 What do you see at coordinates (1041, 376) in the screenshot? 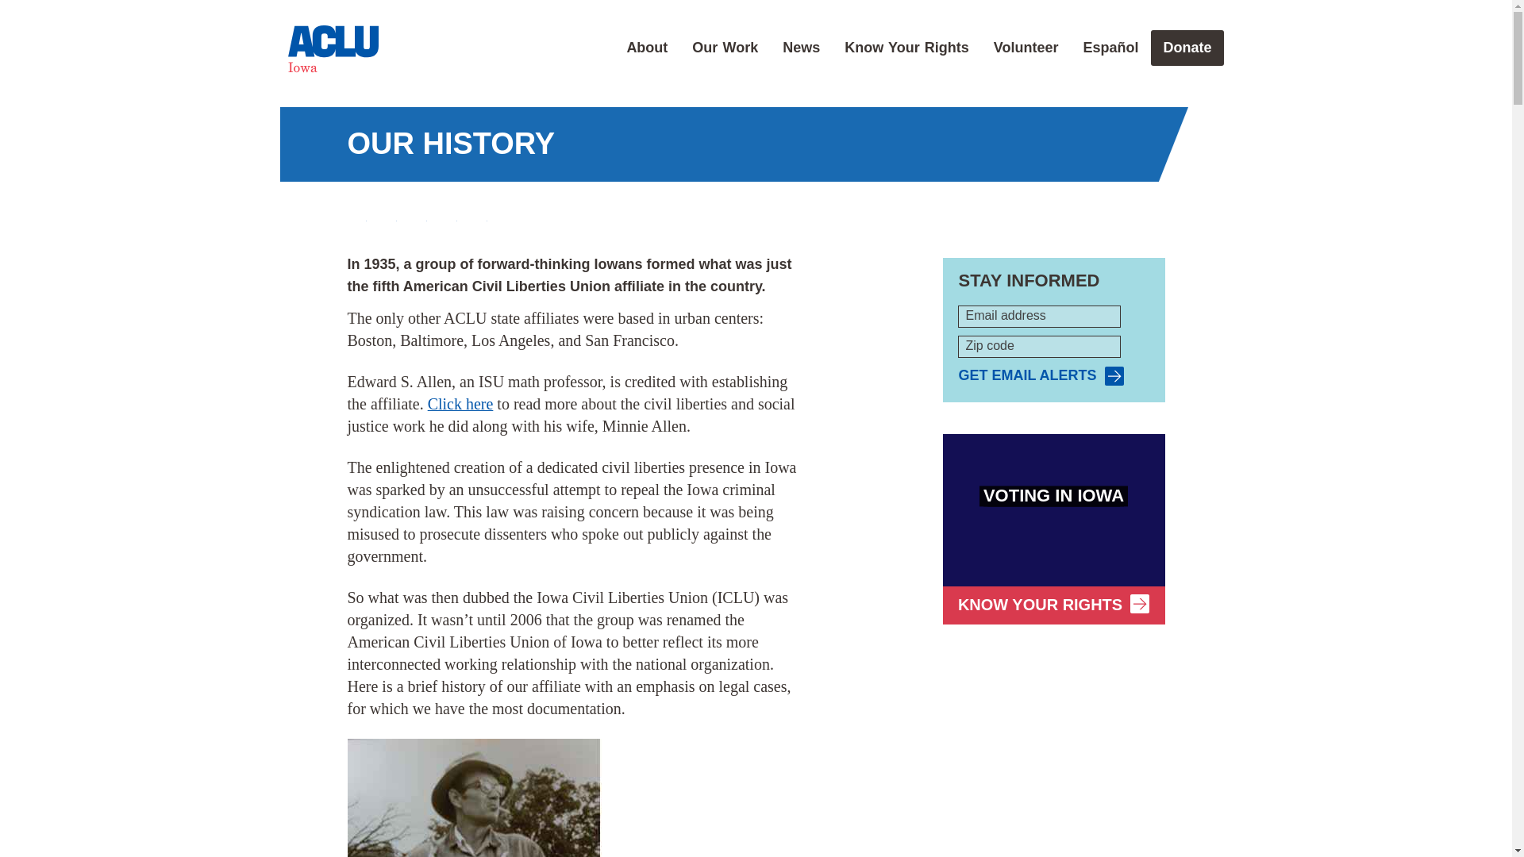
I see `Get email alerts` at bounding box center [1041, 376].